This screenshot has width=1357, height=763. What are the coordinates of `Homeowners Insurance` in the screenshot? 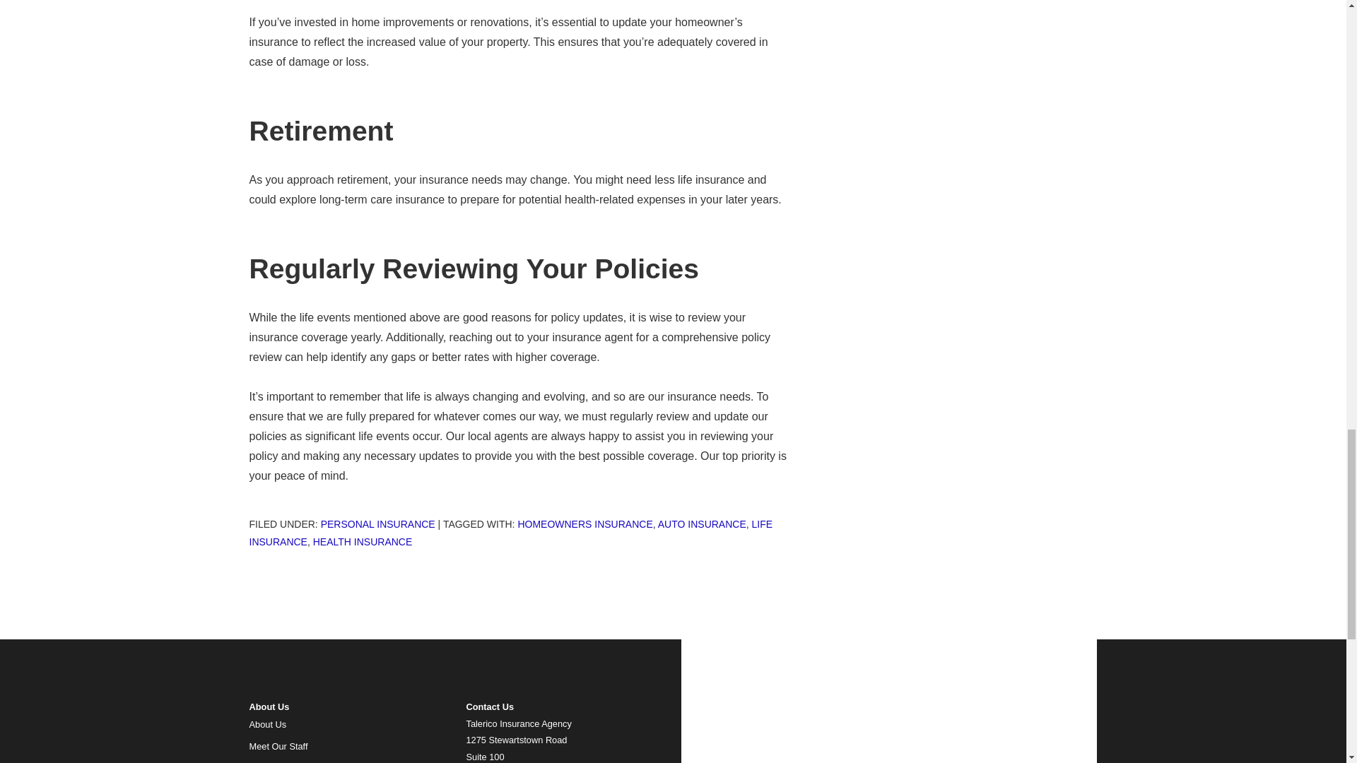 It's located at (584, 524).